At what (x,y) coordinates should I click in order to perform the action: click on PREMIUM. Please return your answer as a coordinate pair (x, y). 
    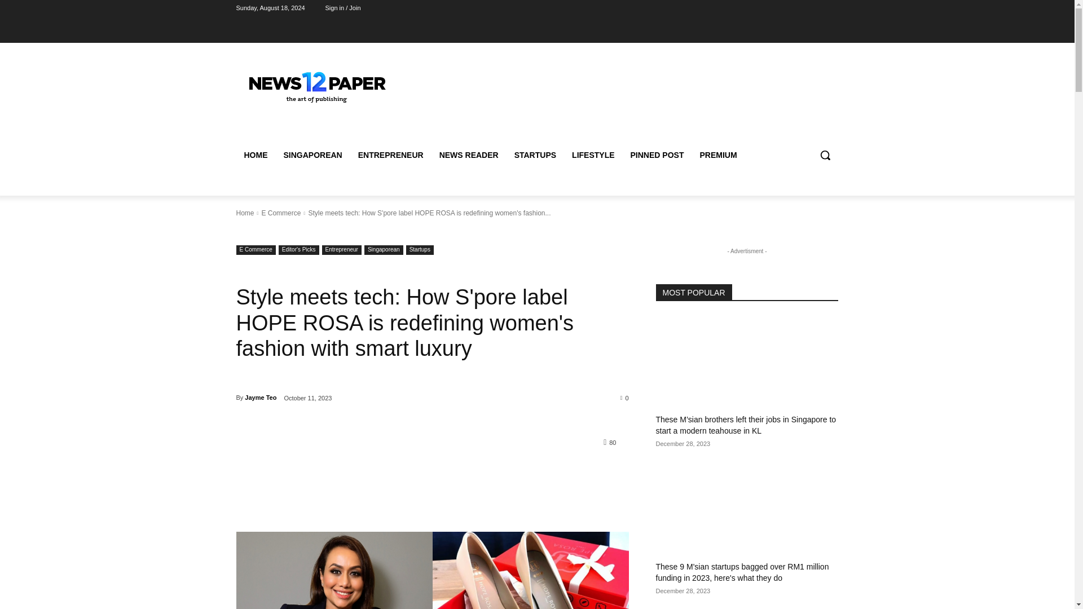
    Looking at the image, I should click on (718, 155).